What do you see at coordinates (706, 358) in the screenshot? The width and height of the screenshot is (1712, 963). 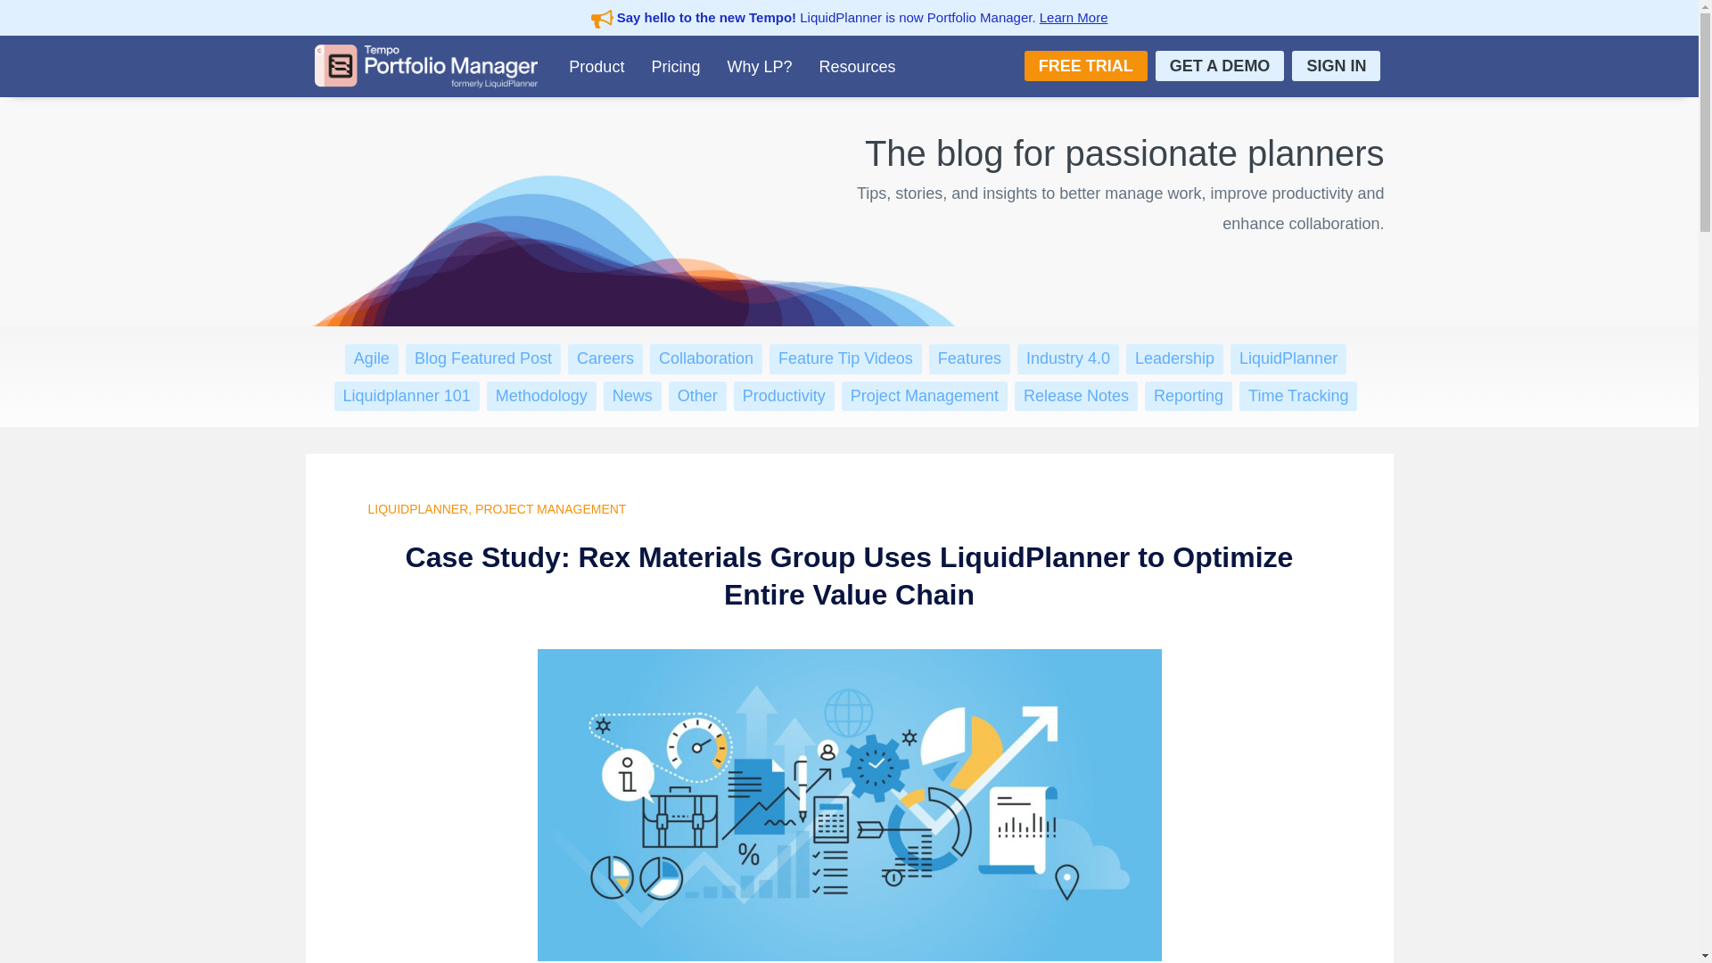 I see `Collaboration` at bounding box center [706, 358].